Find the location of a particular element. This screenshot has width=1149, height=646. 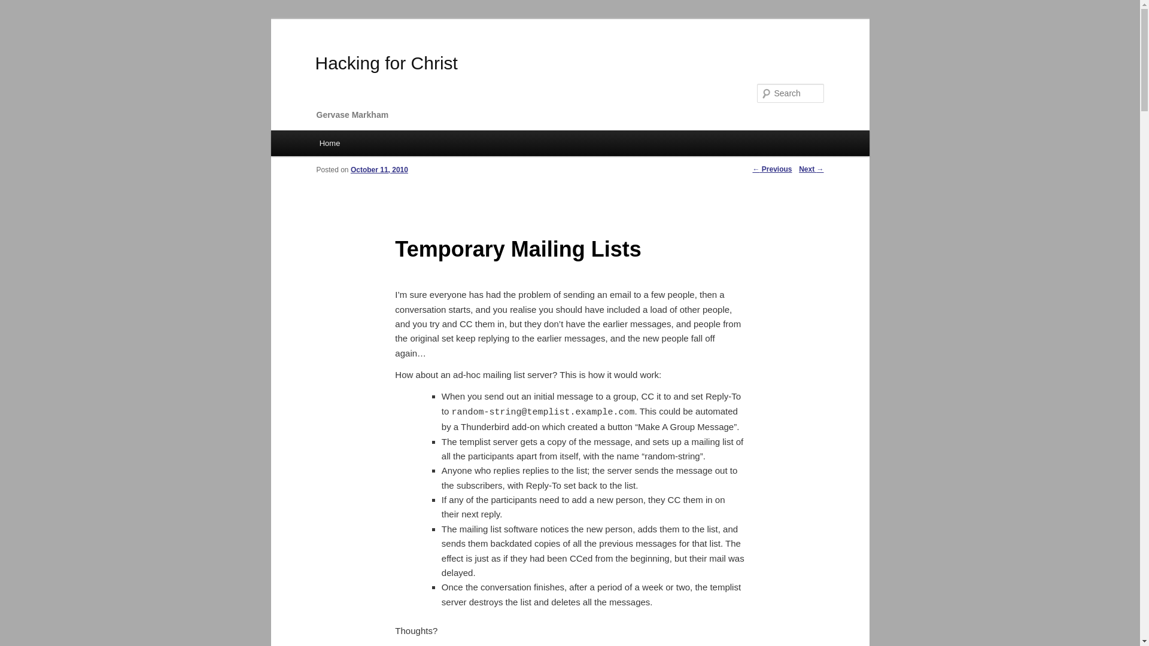

10:02 AM is located at coordinates (379, 169).